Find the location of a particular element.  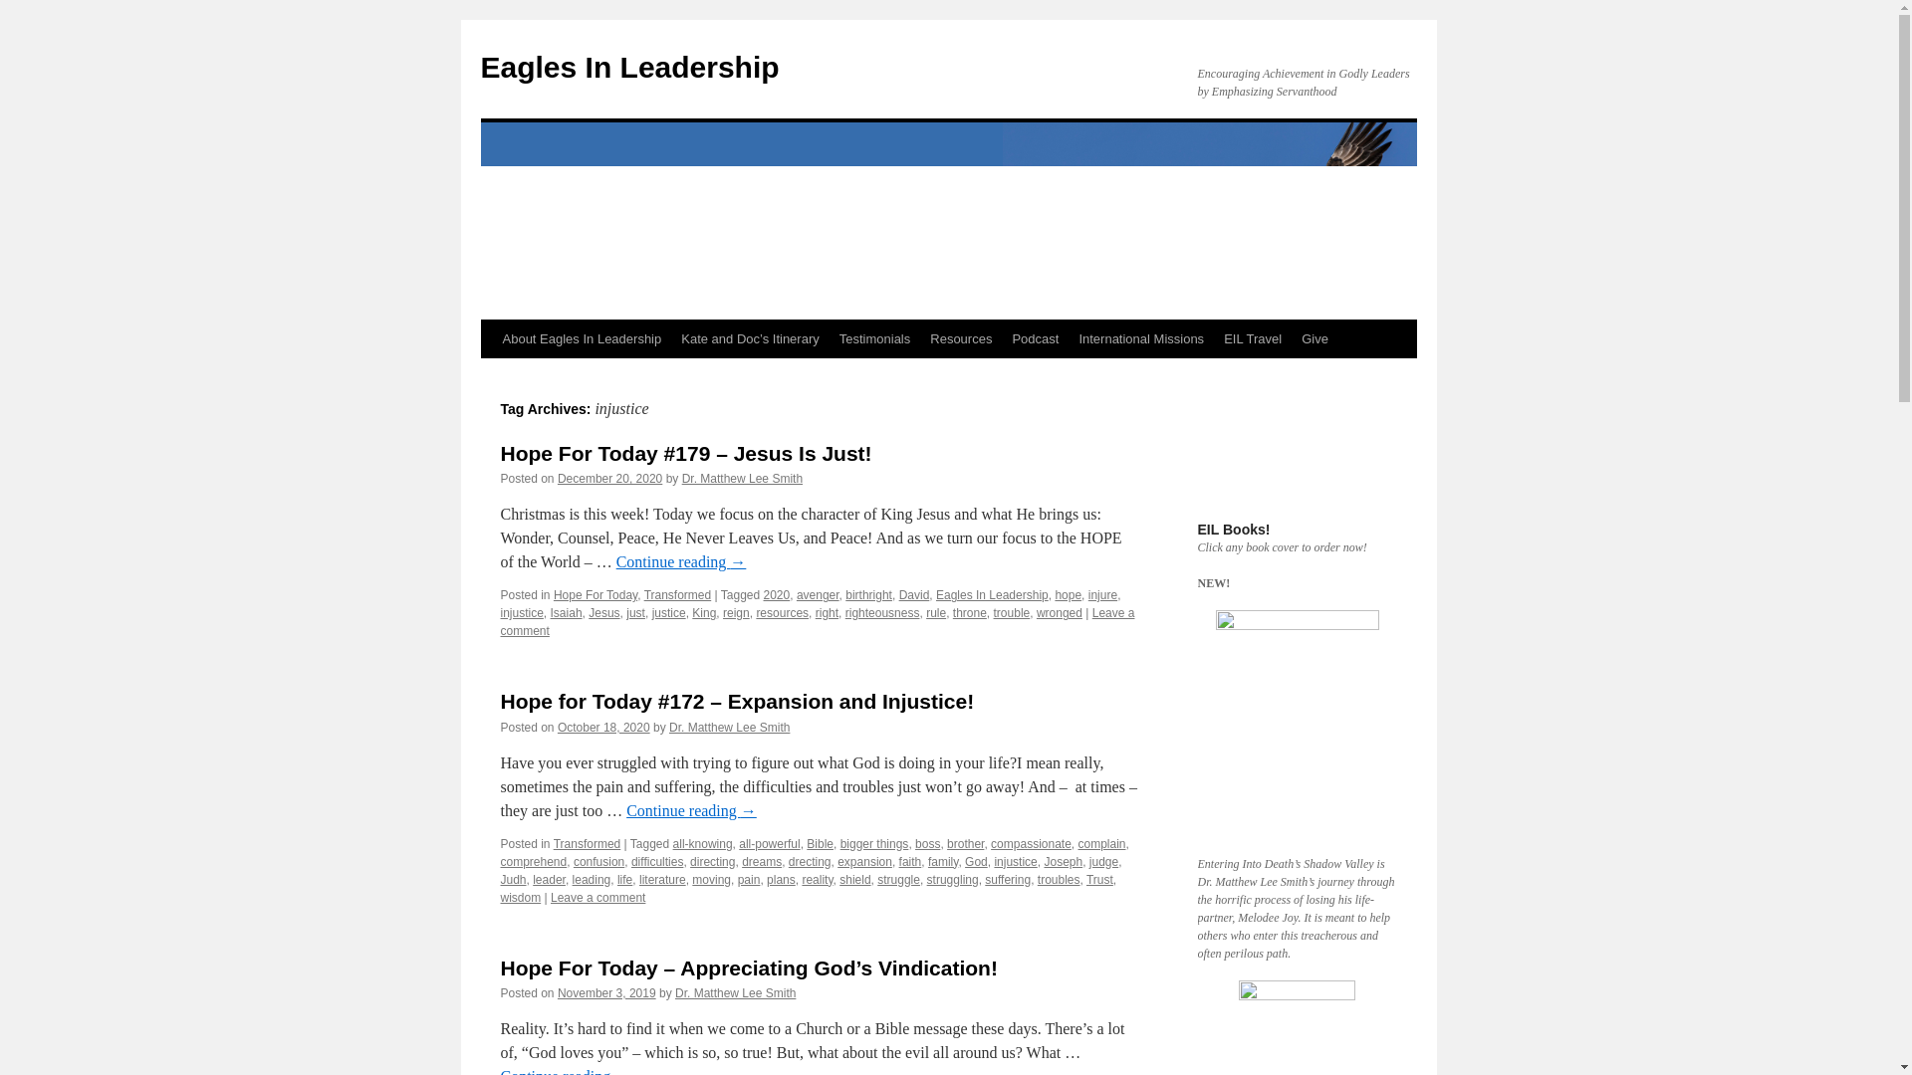

12:01 am is located at coordinates (609, 479).